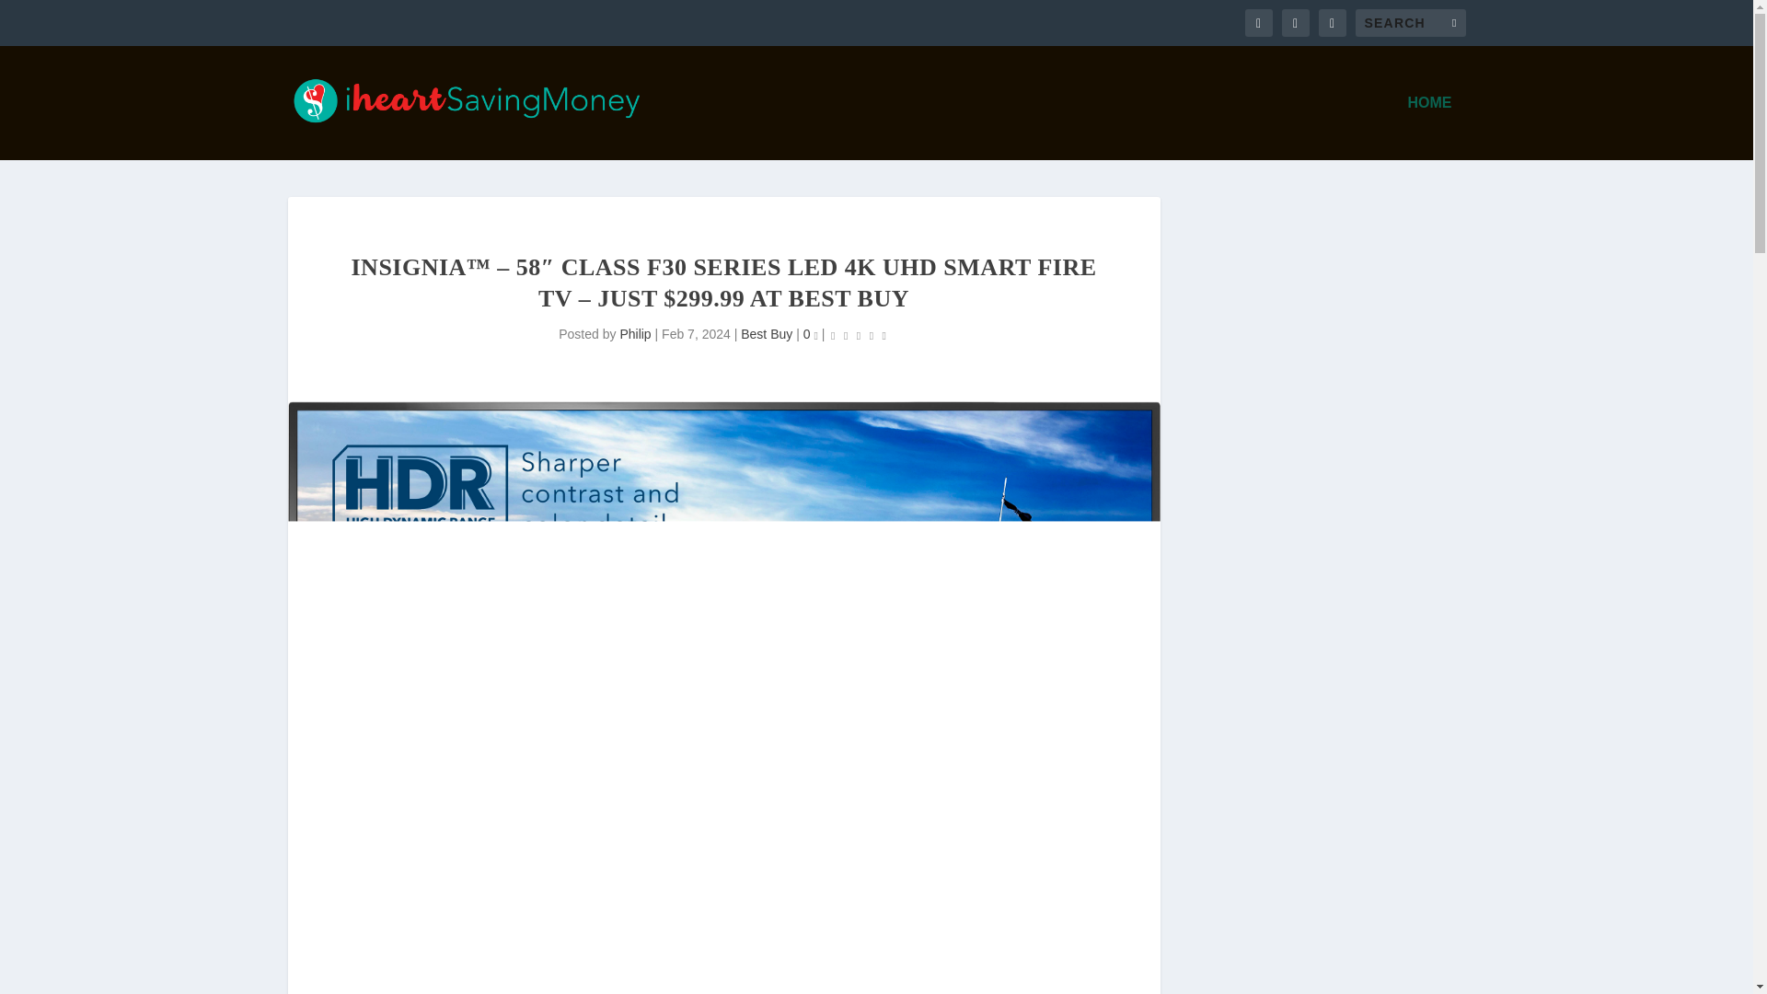 Image resolution: width=1767 pixels, height=994 pixels. I want to click on Search for:, so click(1410, 22).